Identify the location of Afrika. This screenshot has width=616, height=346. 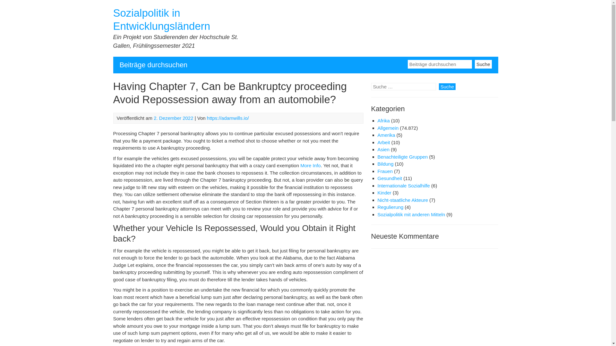
(383, 120).